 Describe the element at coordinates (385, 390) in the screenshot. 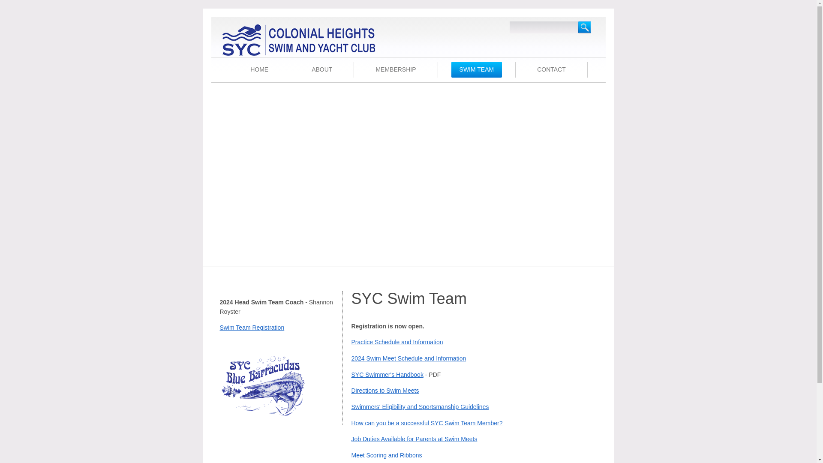

I see `Directions to Swim Meets` at that location.